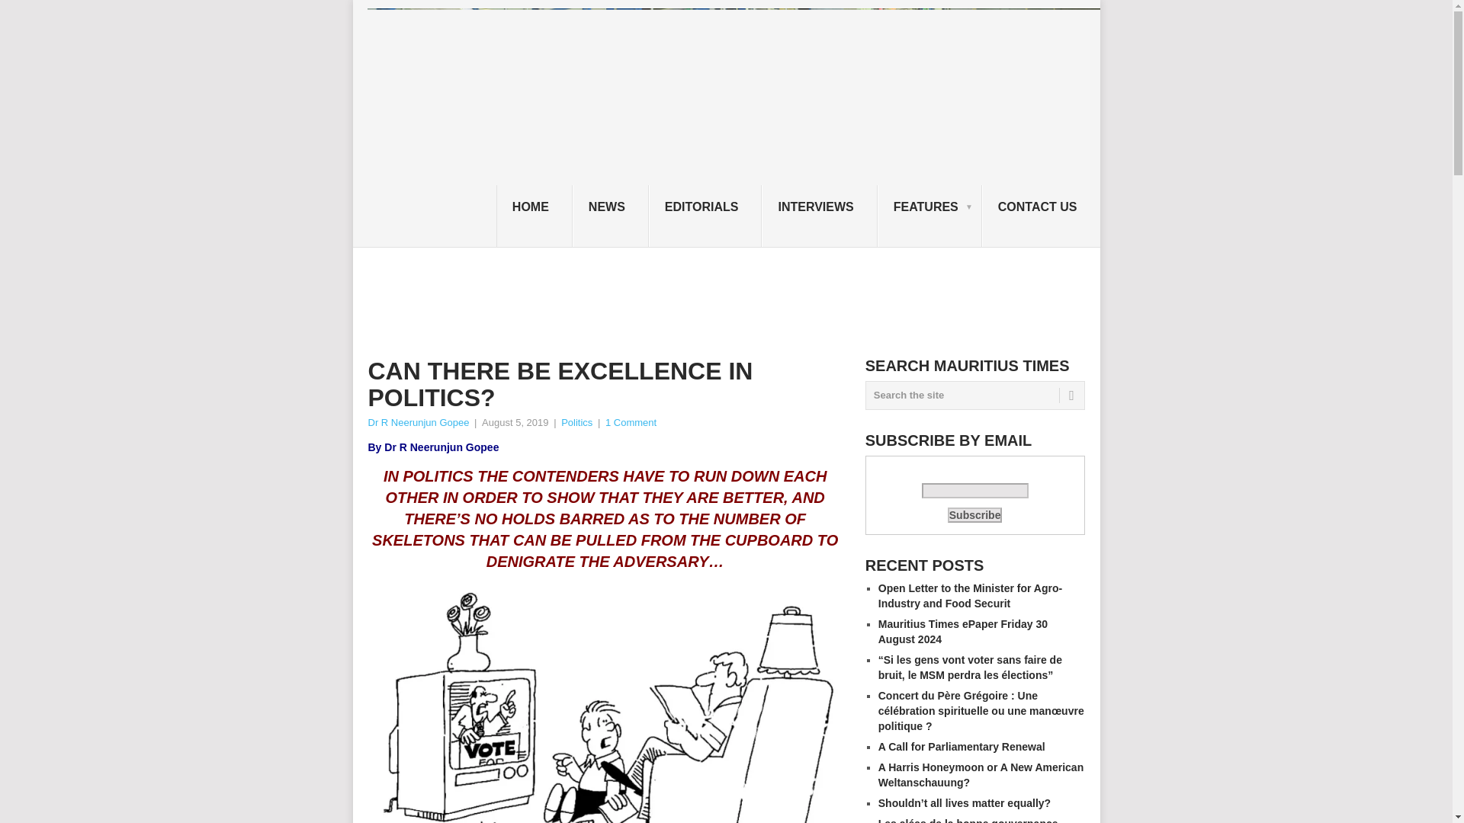  What do you see at coordinates (418, 422) in the screenshot?
I see `Posts by Dr R Neerunjun Gopee` at bounding box center [418, 422].